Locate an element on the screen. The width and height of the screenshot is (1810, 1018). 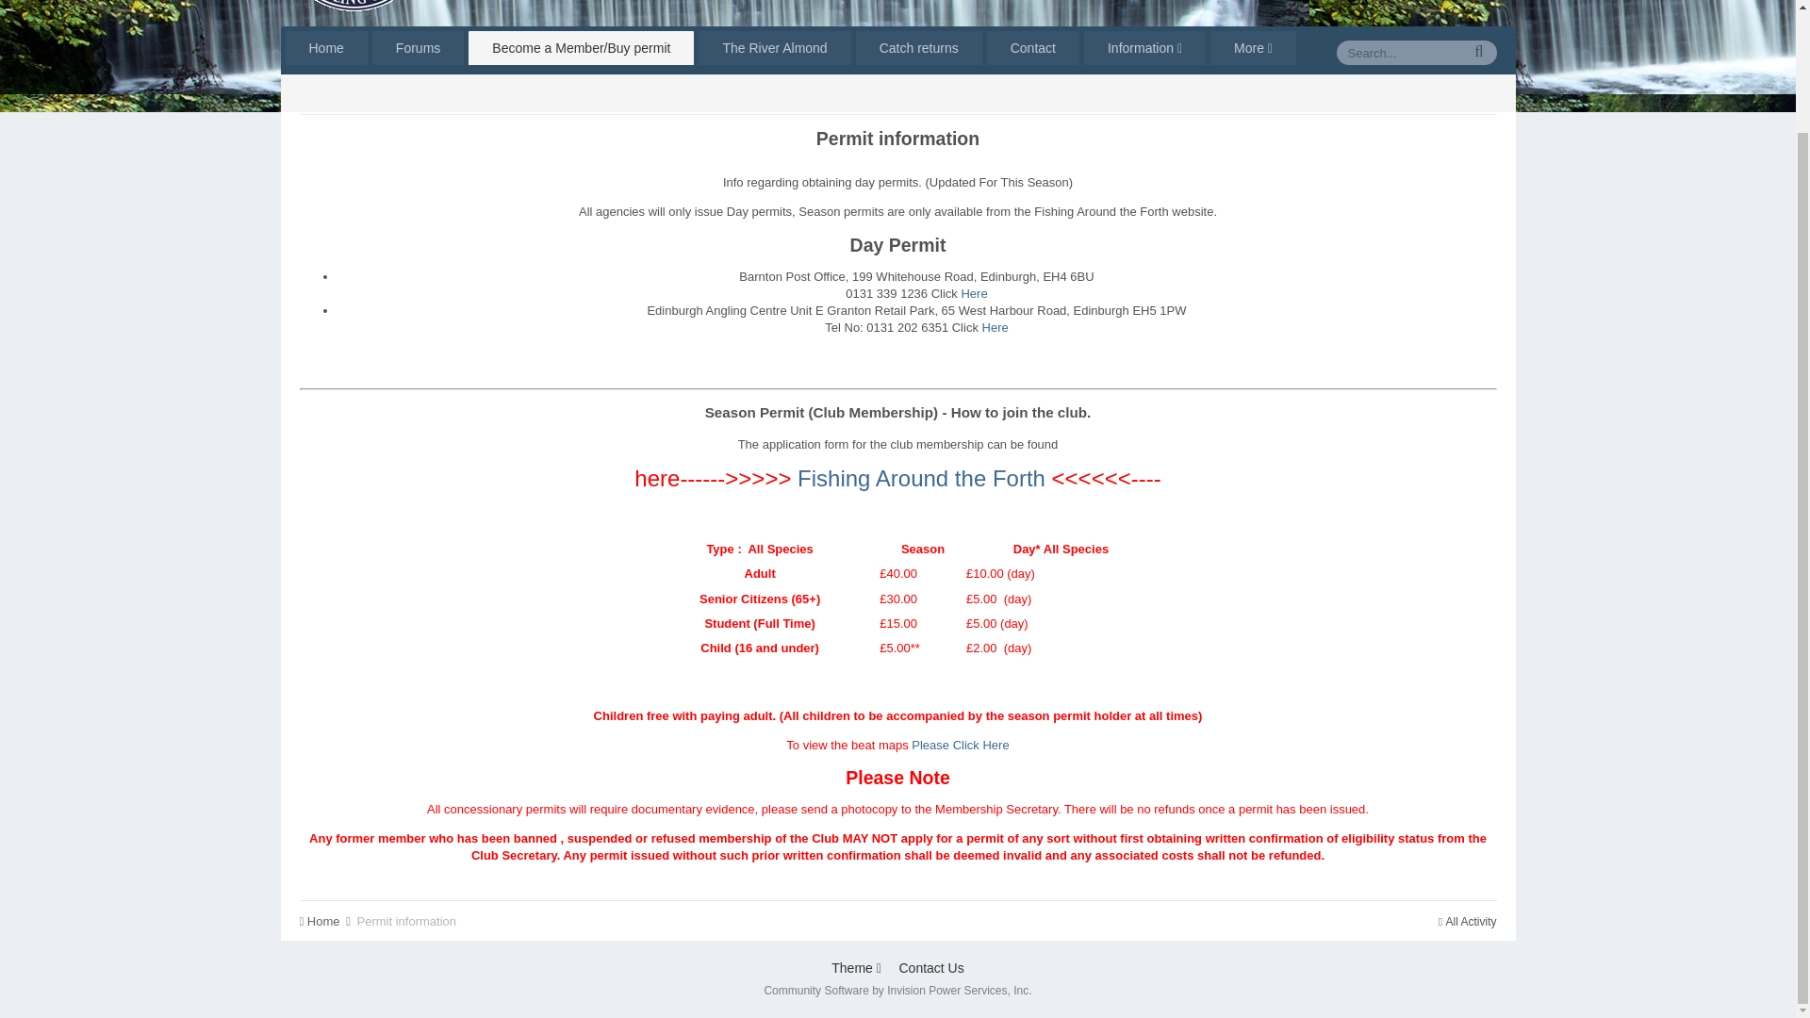
Contact is located at coordinates (1032, 48).